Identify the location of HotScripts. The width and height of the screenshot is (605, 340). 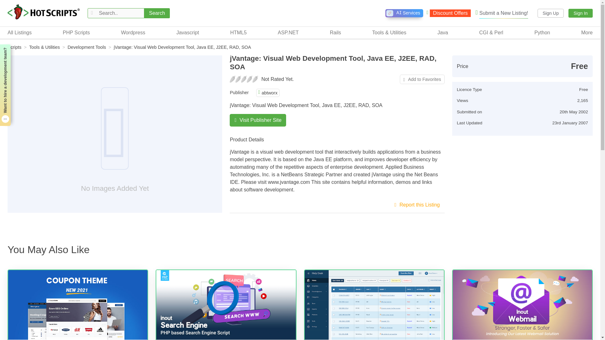
(19, 32).